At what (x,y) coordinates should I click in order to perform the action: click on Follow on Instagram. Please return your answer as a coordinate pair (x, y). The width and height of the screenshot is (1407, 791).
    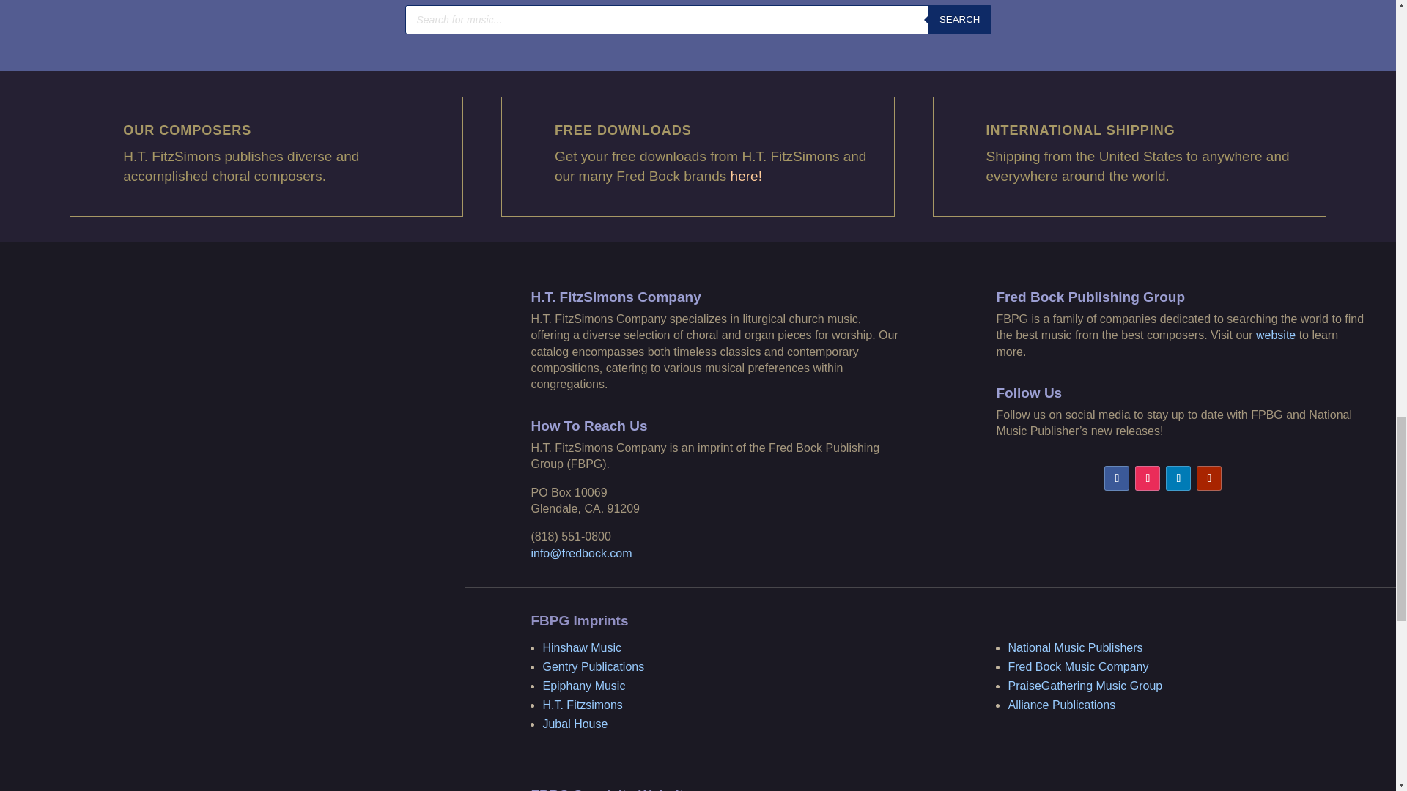
    Looking at the image, I should click on (1148, 478).